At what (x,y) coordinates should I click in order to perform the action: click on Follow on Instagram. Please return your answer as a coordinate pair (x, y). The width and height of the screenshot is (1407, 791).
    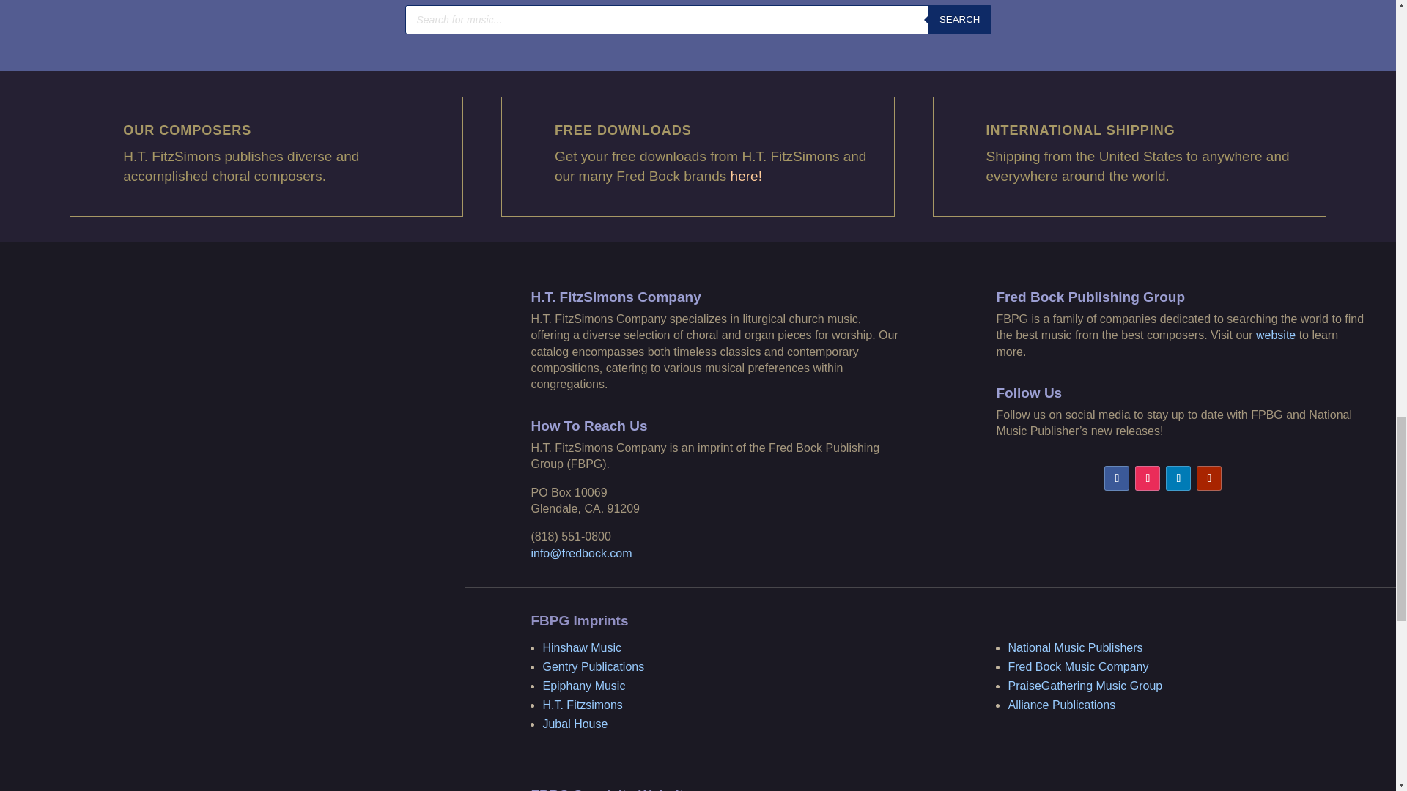
    Looking at the image, I should click on (1148, 478).